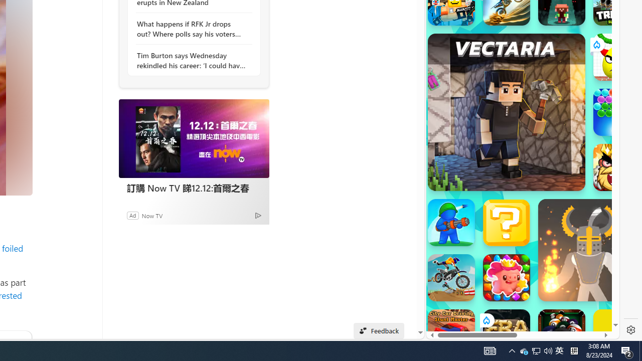 The height and width of the screenshot is (361, 642). I want to click on Hills of Steel, so click(464, 145).